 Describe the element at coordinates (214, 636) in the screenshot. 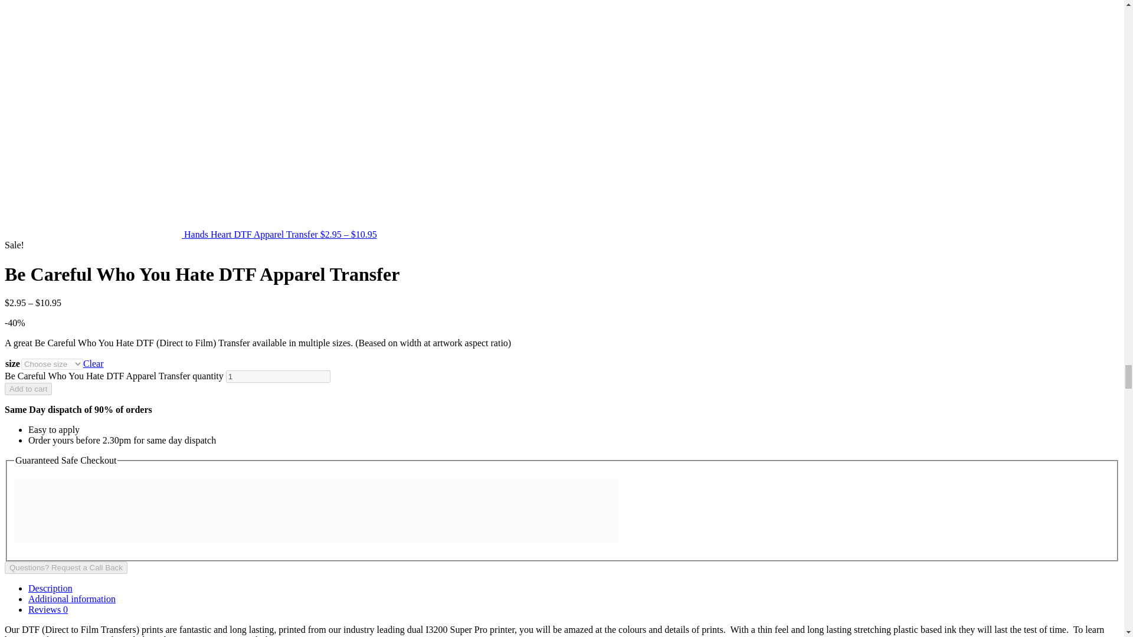

I see `pressing instructions` at that location.